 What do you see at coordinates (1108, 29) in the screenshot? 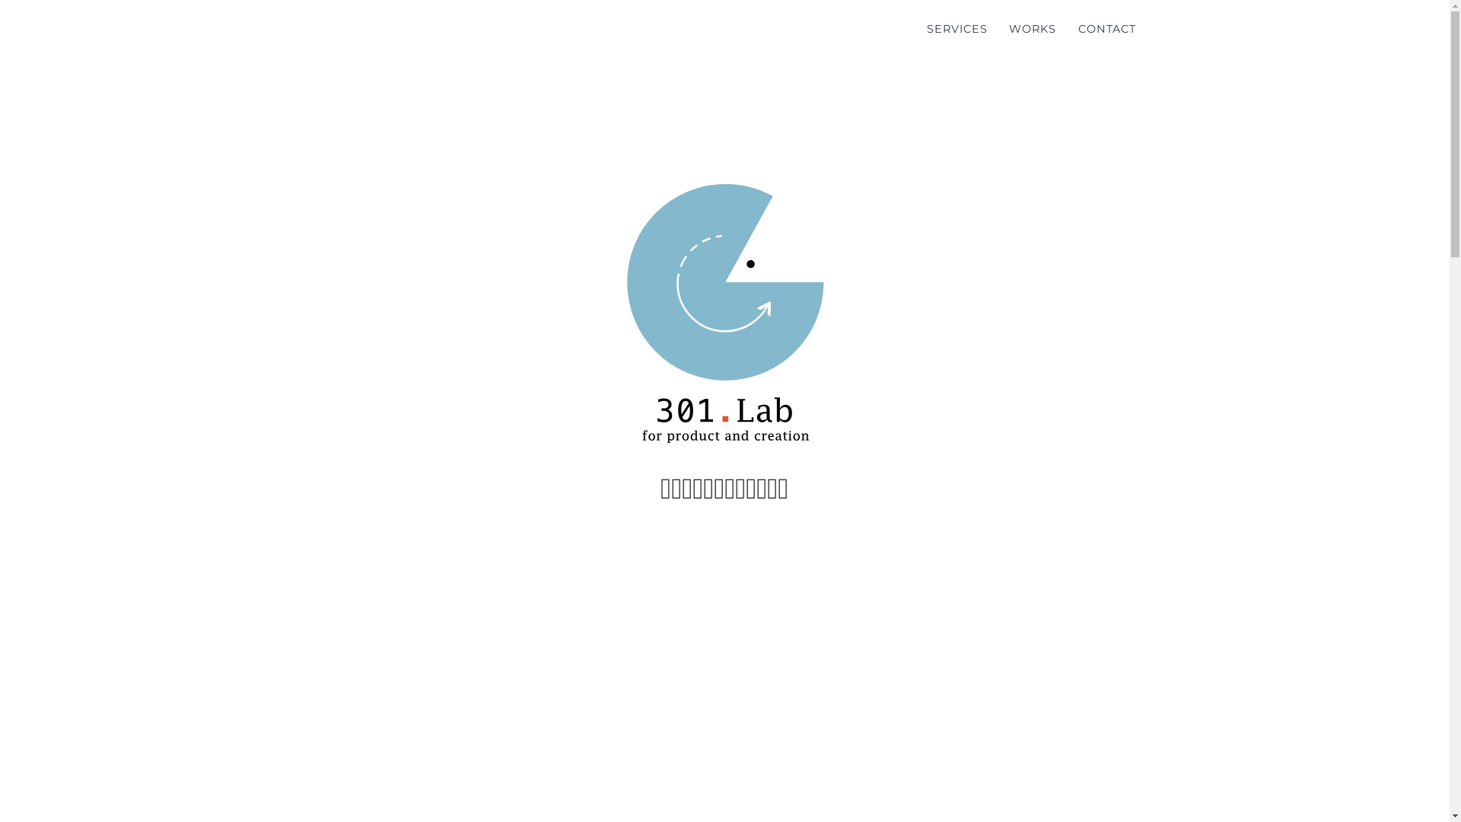
I see `CONTACT` at bounding box center [1108, 29].